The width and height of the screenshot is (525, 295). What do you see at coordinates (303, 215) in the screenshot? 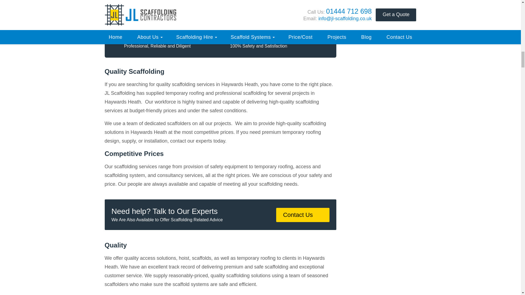
I see `Contact Us` at bounding box center [303, 215].